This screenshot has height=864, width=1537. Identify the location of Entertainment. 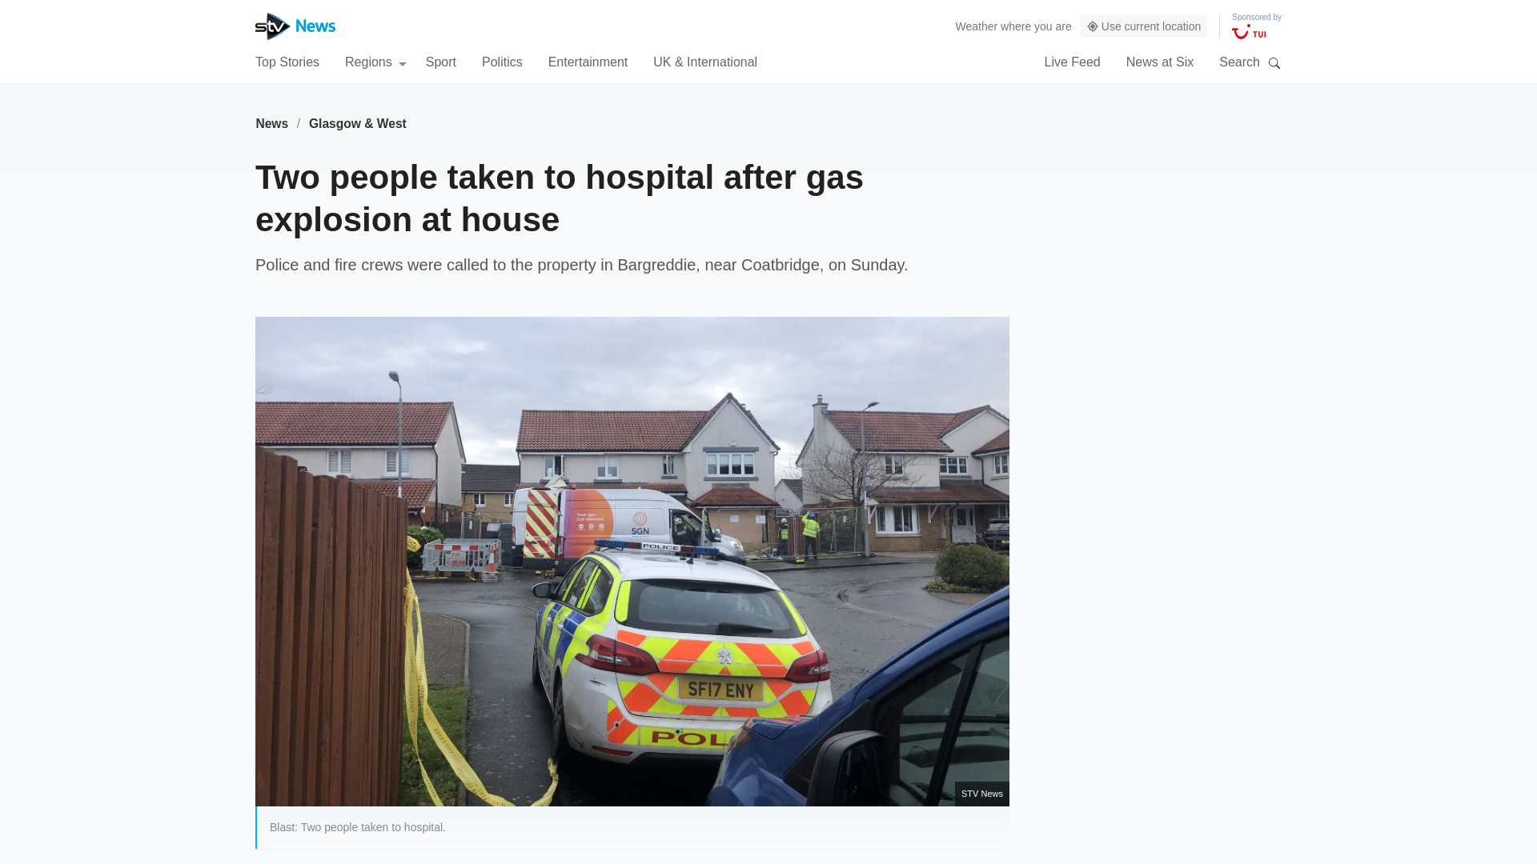
(588, 61).